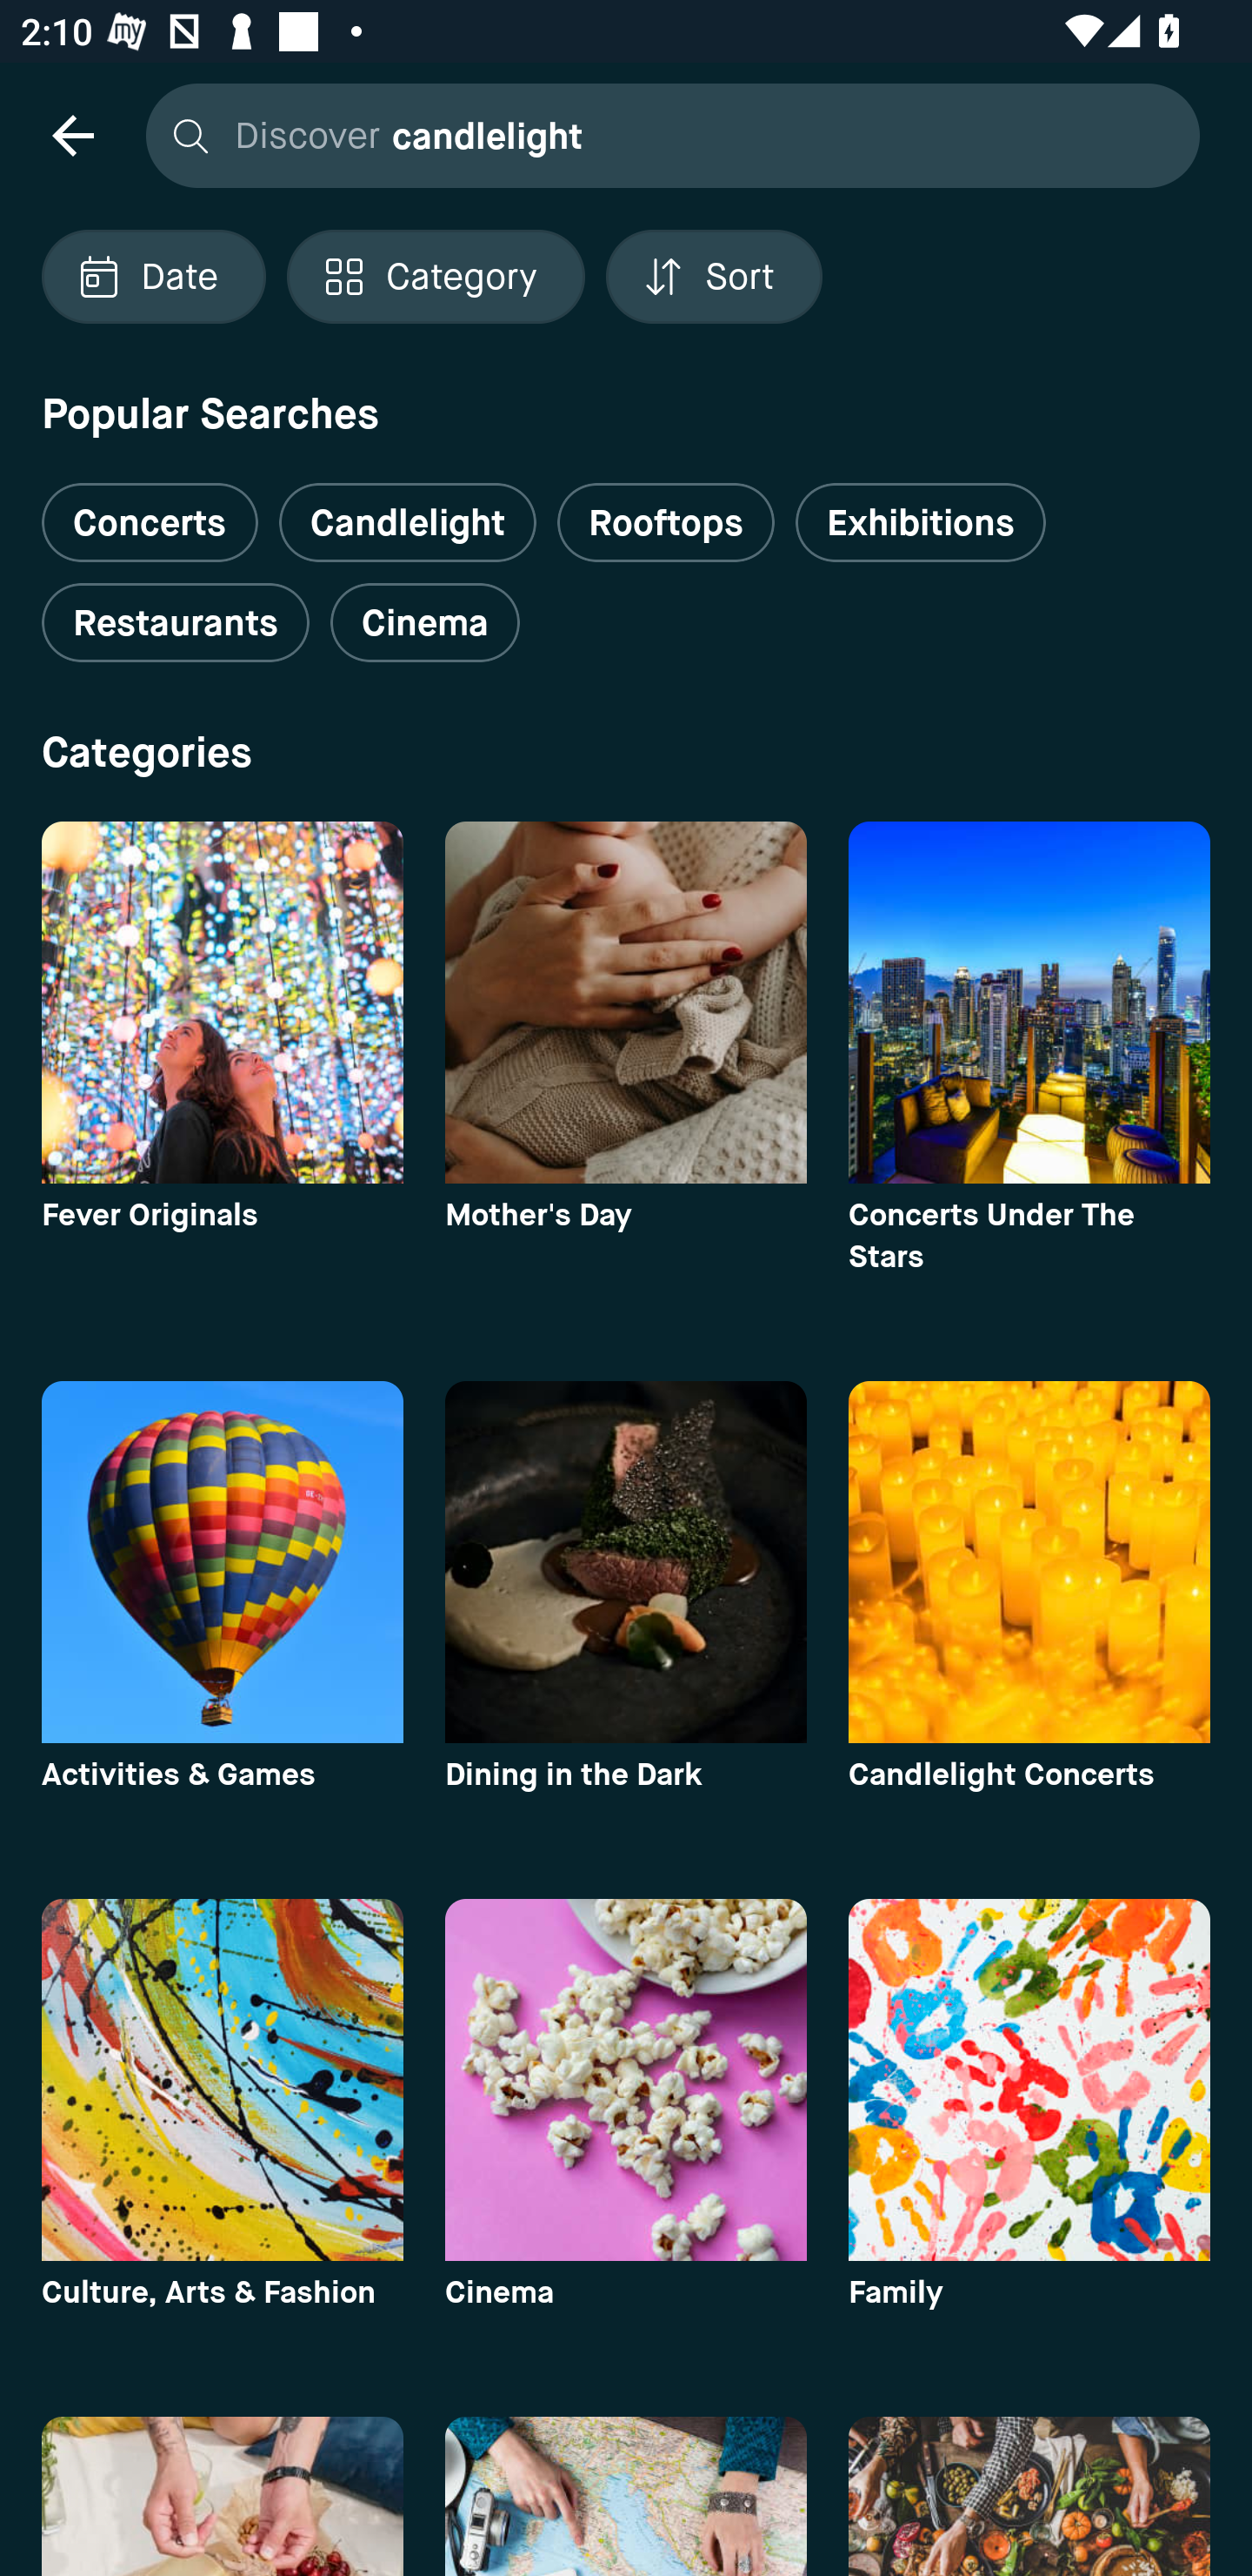  Describe the element at coordinates (626, 2080) in the screenshot. I see `category image` at that location.